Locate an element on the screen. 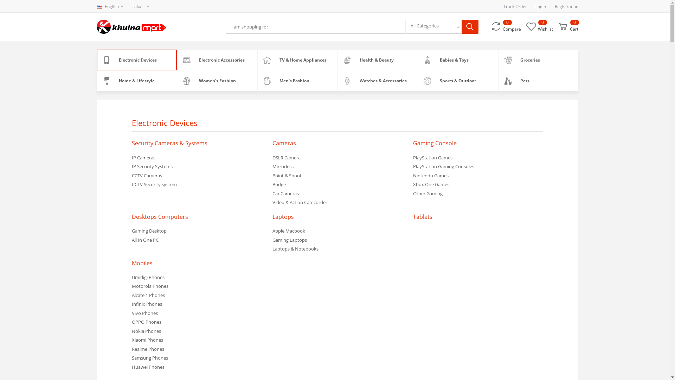 The image size is (675, 380). Gaming Console is located at coordinates (435, 143).